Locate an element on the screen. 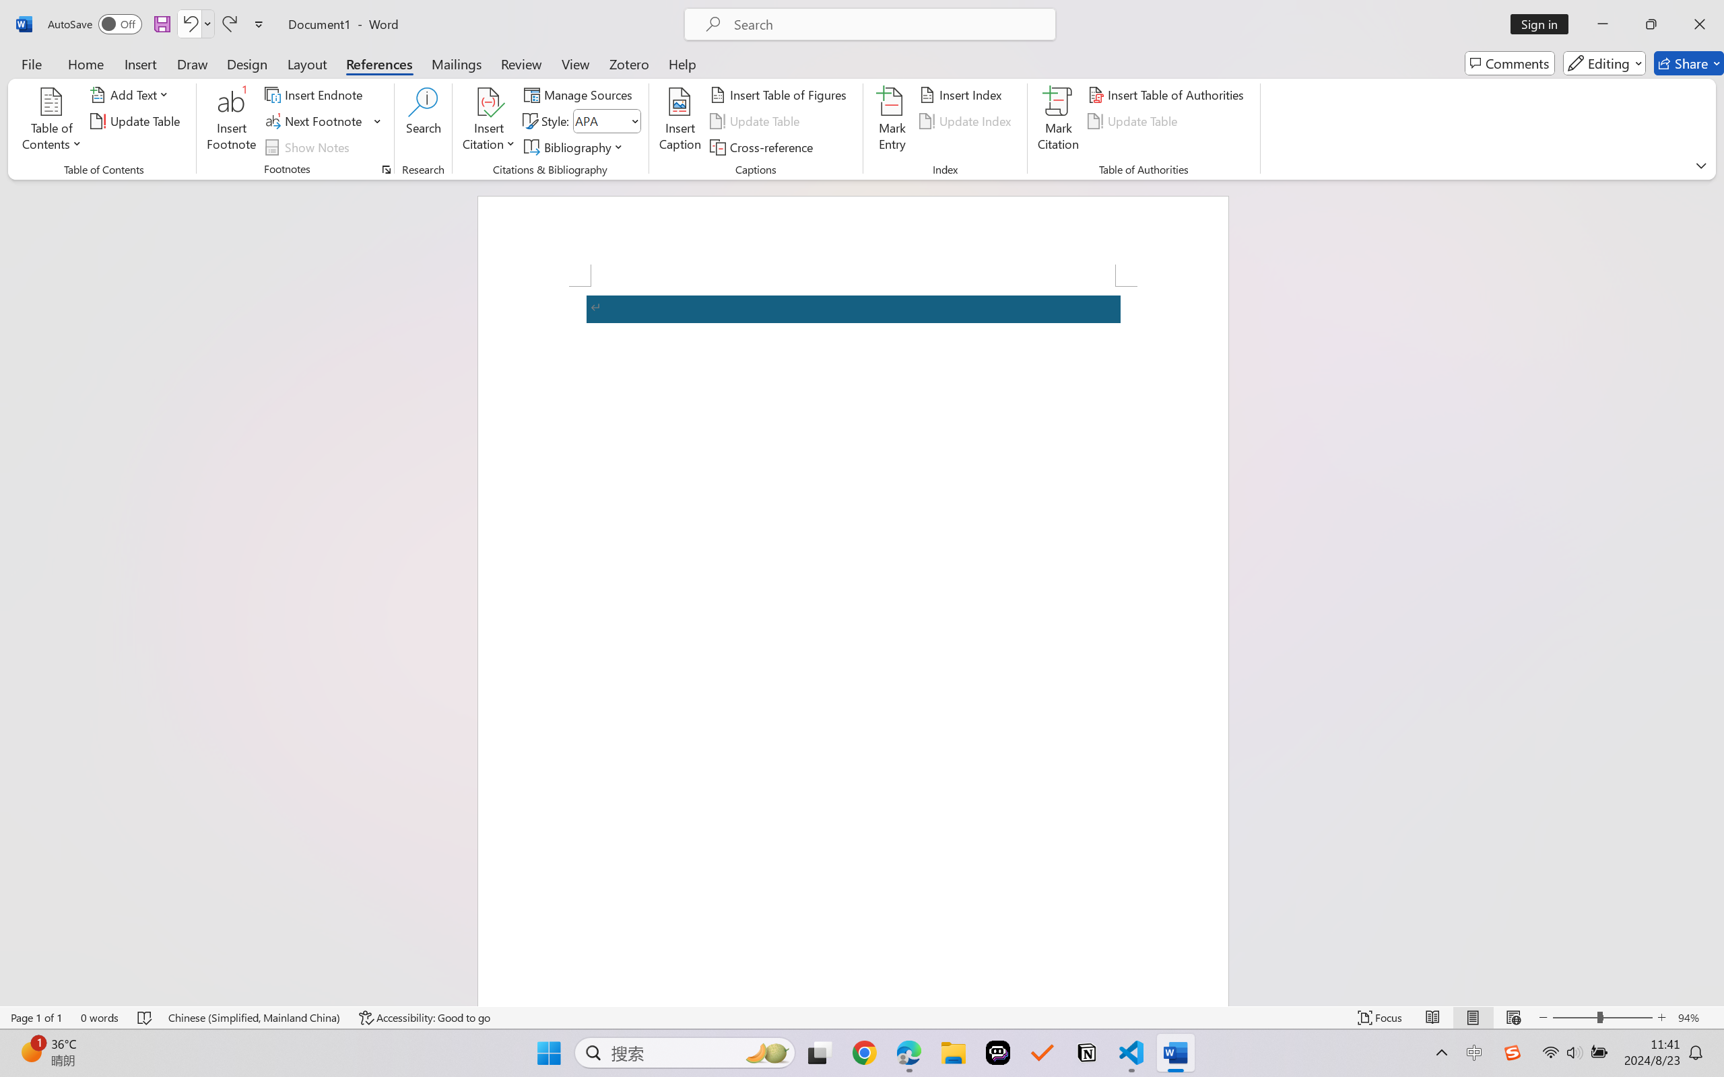 The image size is (1724, 1077). Next Footnote is located at coordinates (315, 121).